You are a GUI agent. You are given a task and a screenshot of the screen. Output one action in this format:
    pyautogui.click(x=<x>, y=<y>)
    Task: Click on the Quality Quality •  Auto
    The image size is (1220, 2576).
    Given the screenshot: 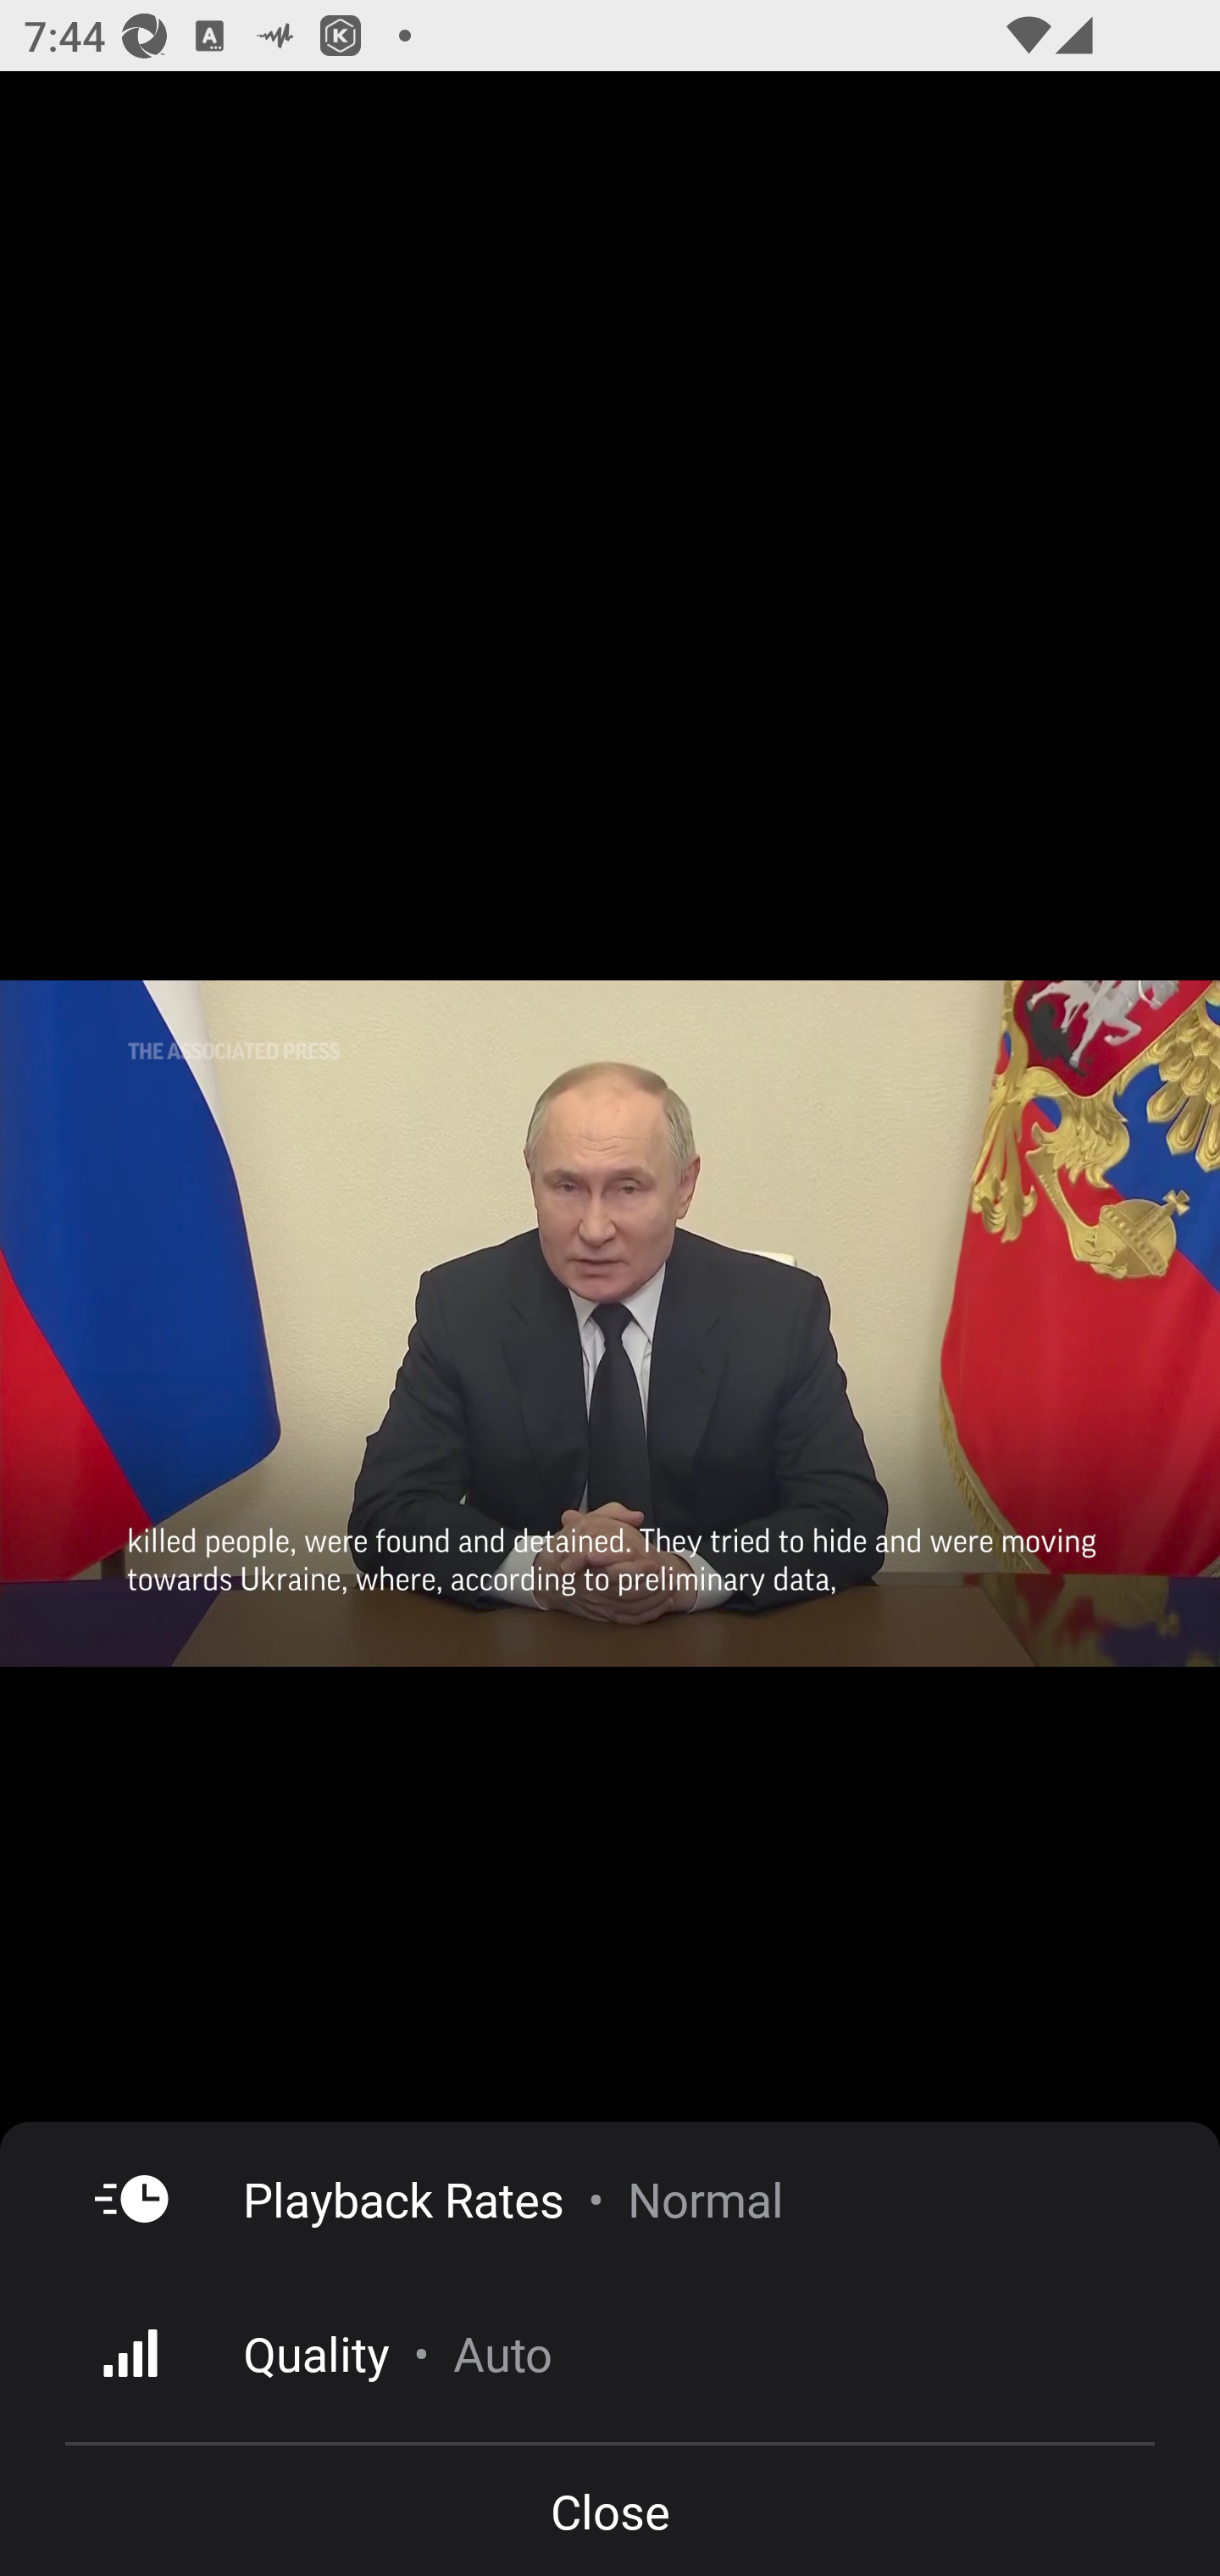 What is the action you would take?
    pyautogui.click(x=610, y=2352)
    